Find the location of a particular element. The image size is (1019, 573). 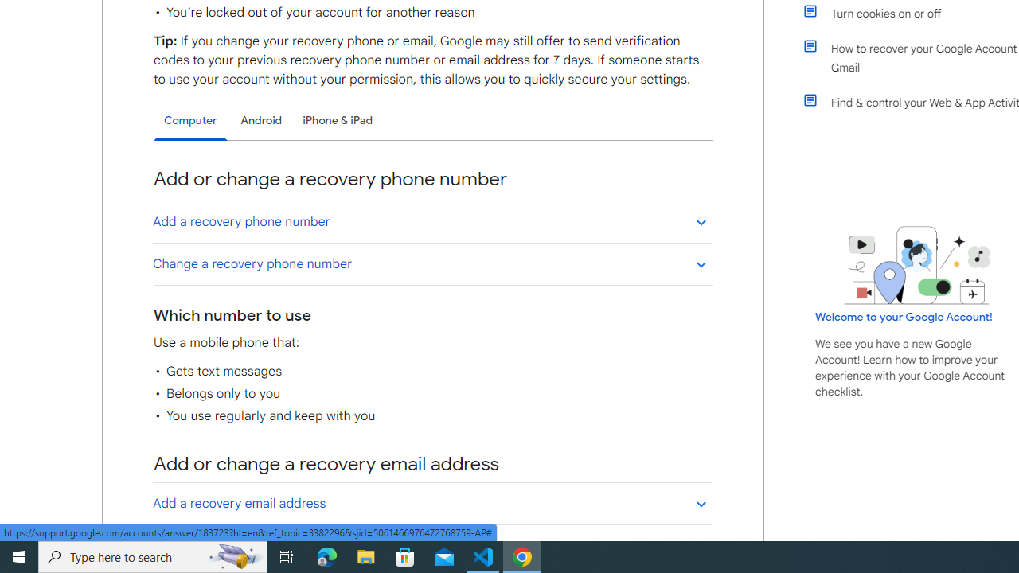

Change a recovery email address is located at coordinates (431, 545).